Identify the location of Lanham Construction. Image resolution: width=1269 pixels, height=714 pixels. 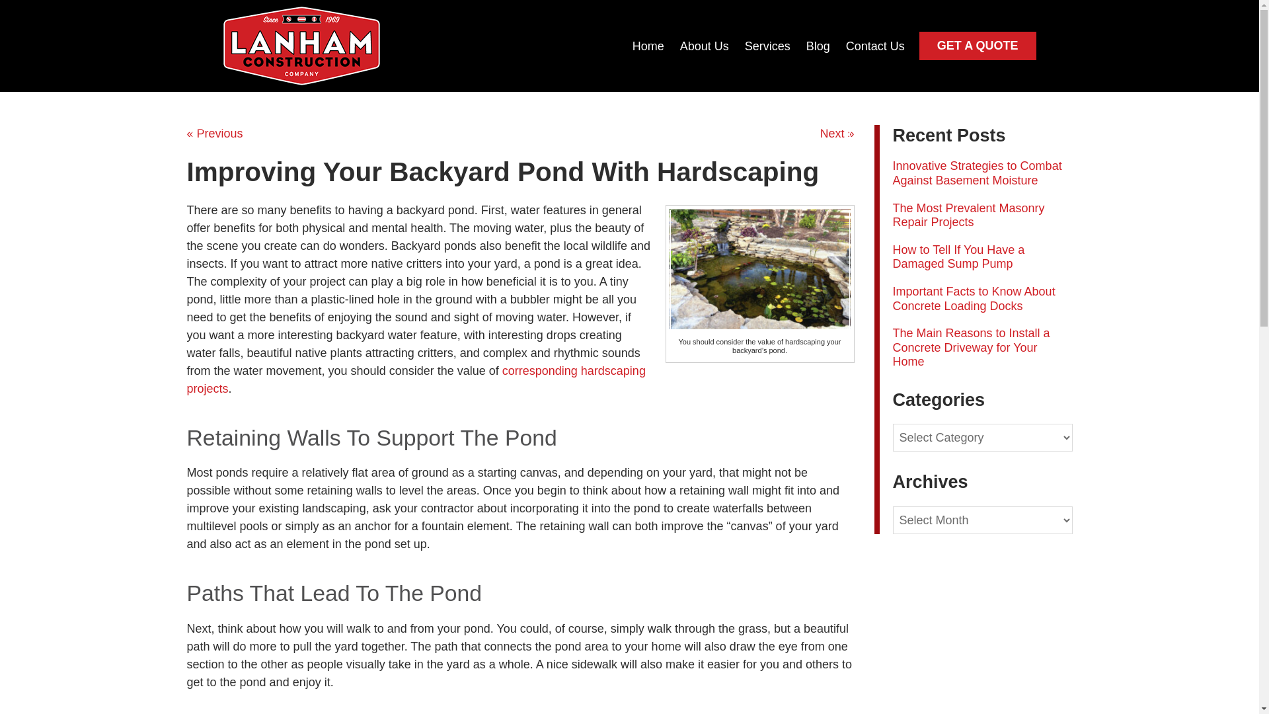
(301, 45).